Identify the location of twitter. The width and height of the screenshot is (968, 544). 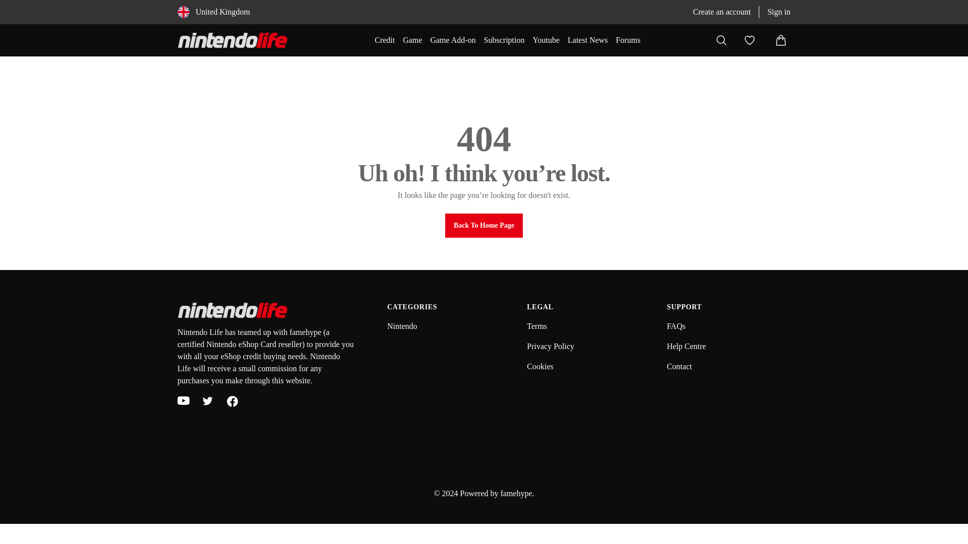
(208, 401).